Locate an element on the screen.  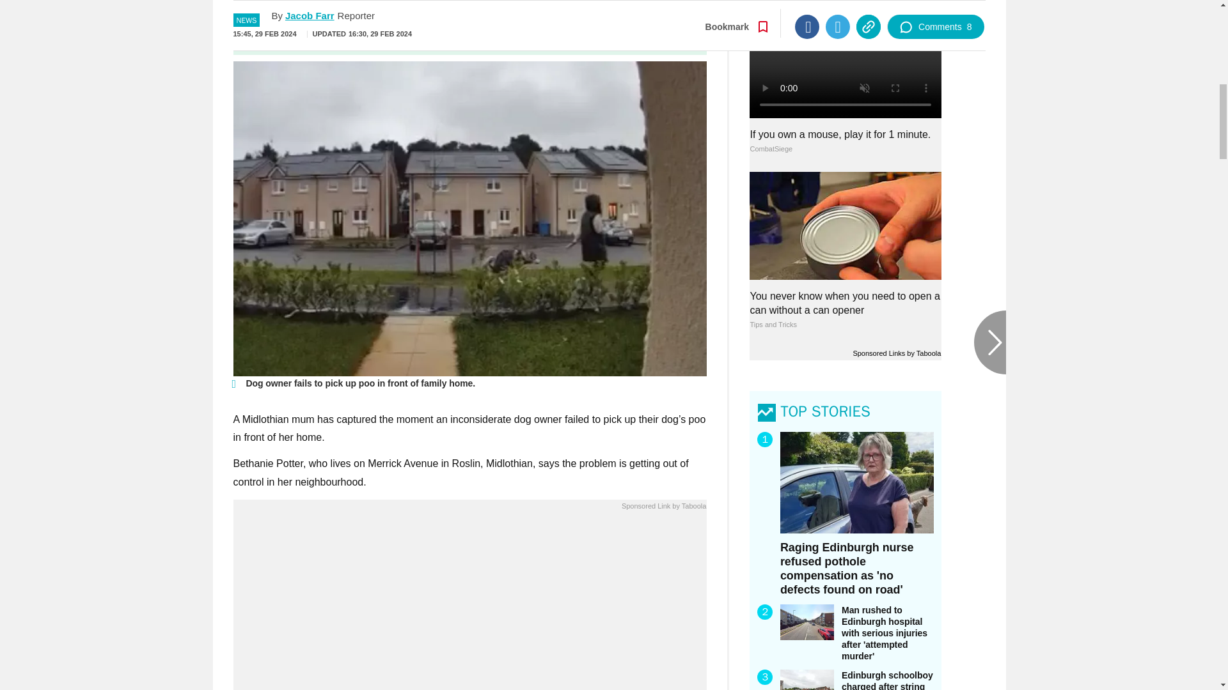
Use an AI Writing Tool That Actually Understands Your Voice is located at coordinates (469, 604).